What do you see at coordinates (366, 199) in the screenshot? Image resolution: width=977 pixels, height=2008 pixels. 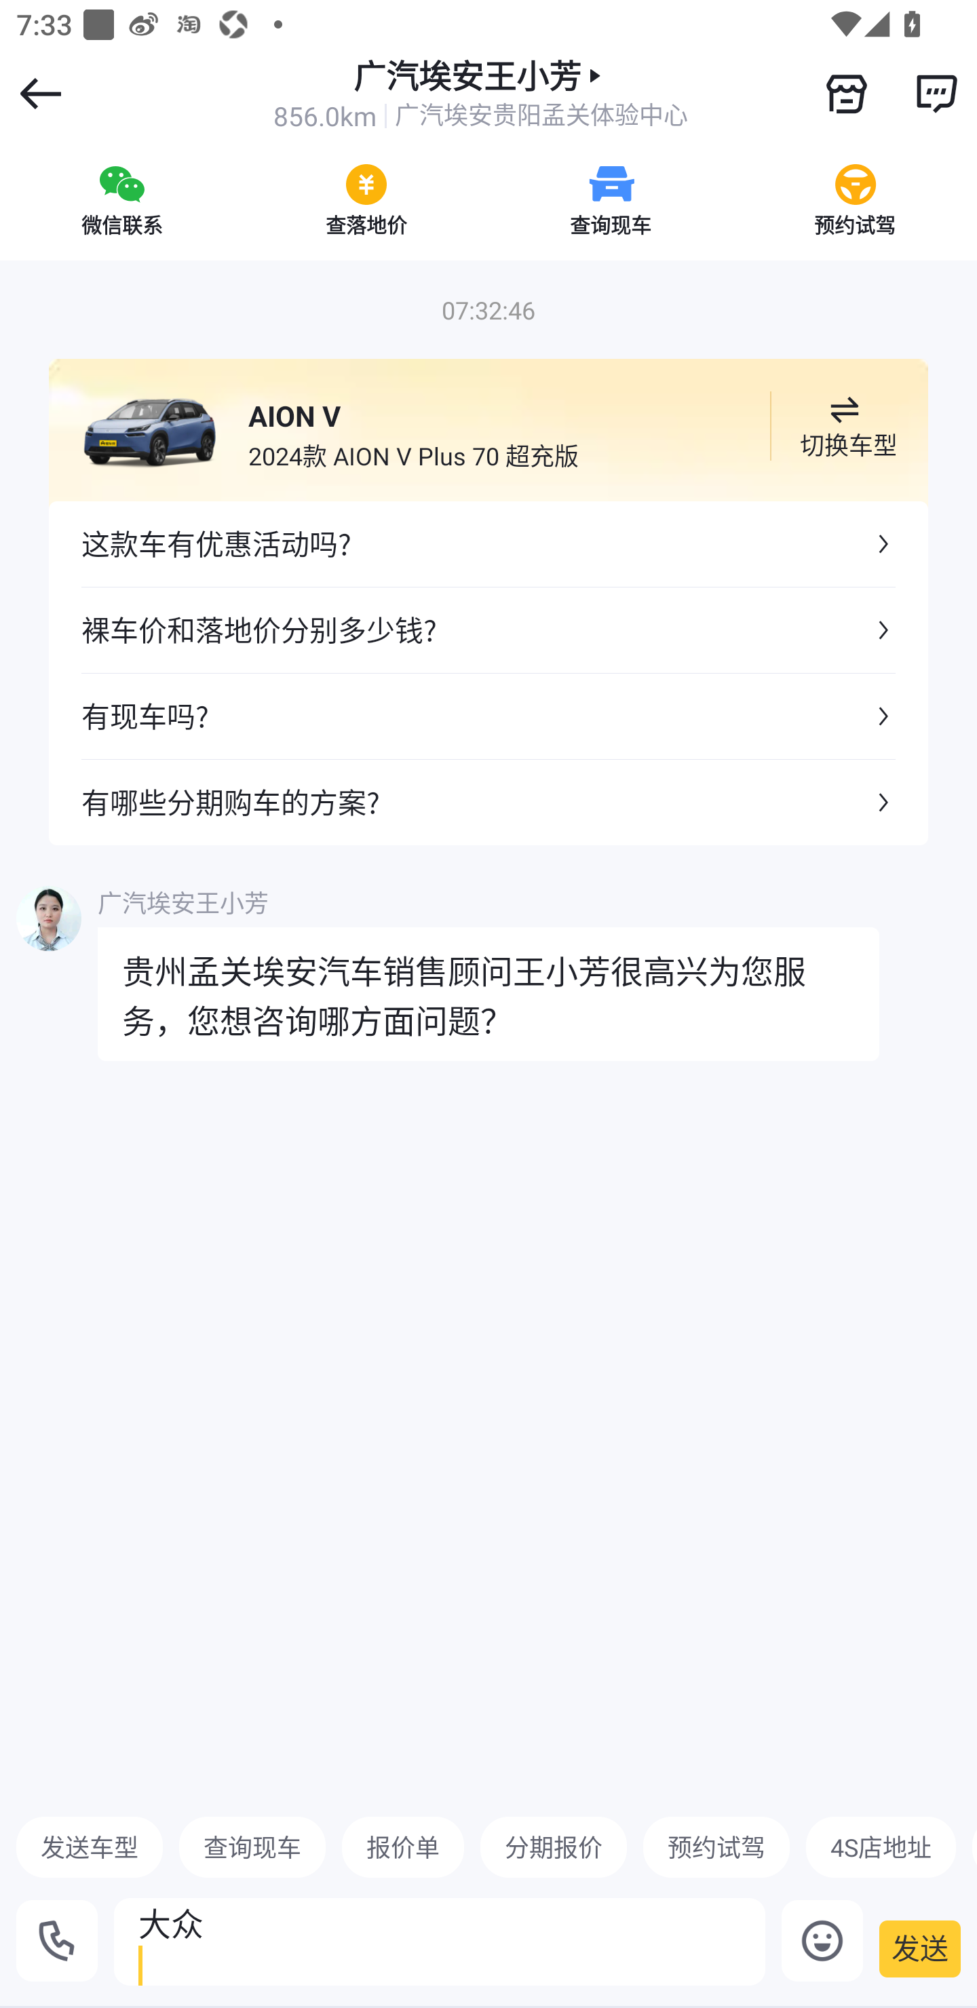 I see `查落地价` at bounding box center [366, 199].